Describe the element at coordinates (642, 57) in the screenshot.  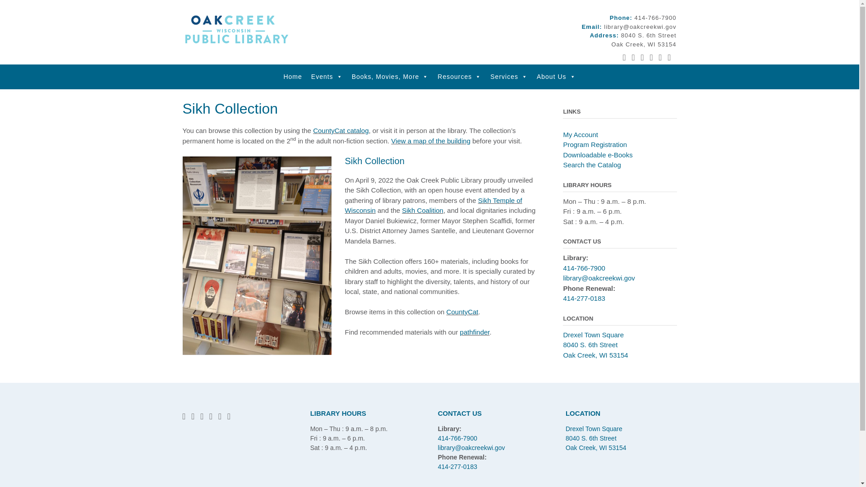
I see `View our YouTube Channel` at that location.